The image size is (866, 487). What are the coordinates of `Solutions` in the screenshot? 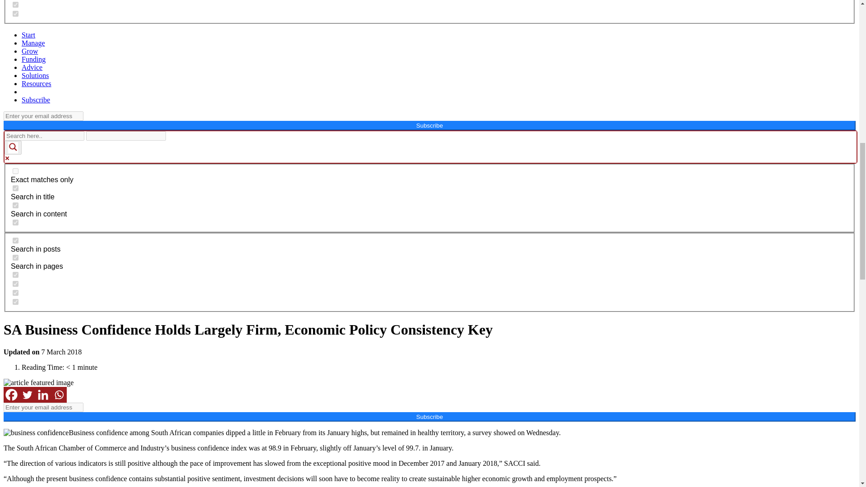 It's located at (35, 75).